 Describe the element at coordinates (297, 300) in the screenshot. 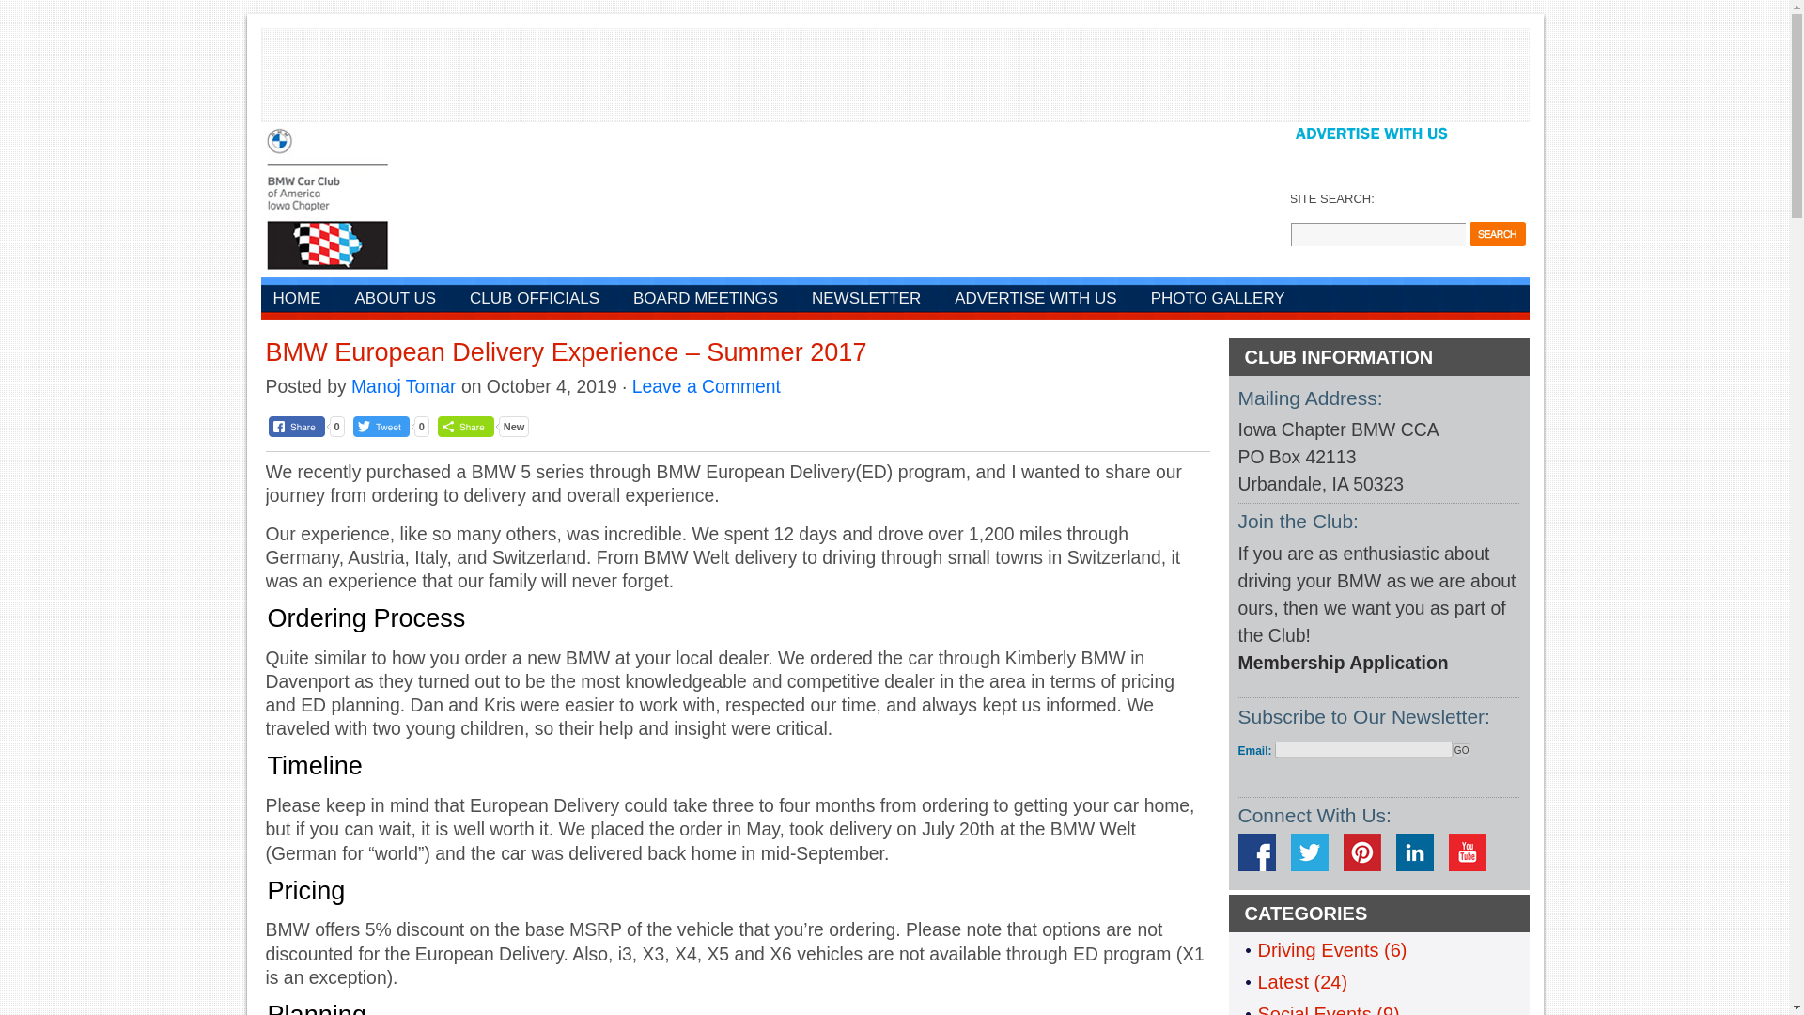

I see `HOME` at that location.